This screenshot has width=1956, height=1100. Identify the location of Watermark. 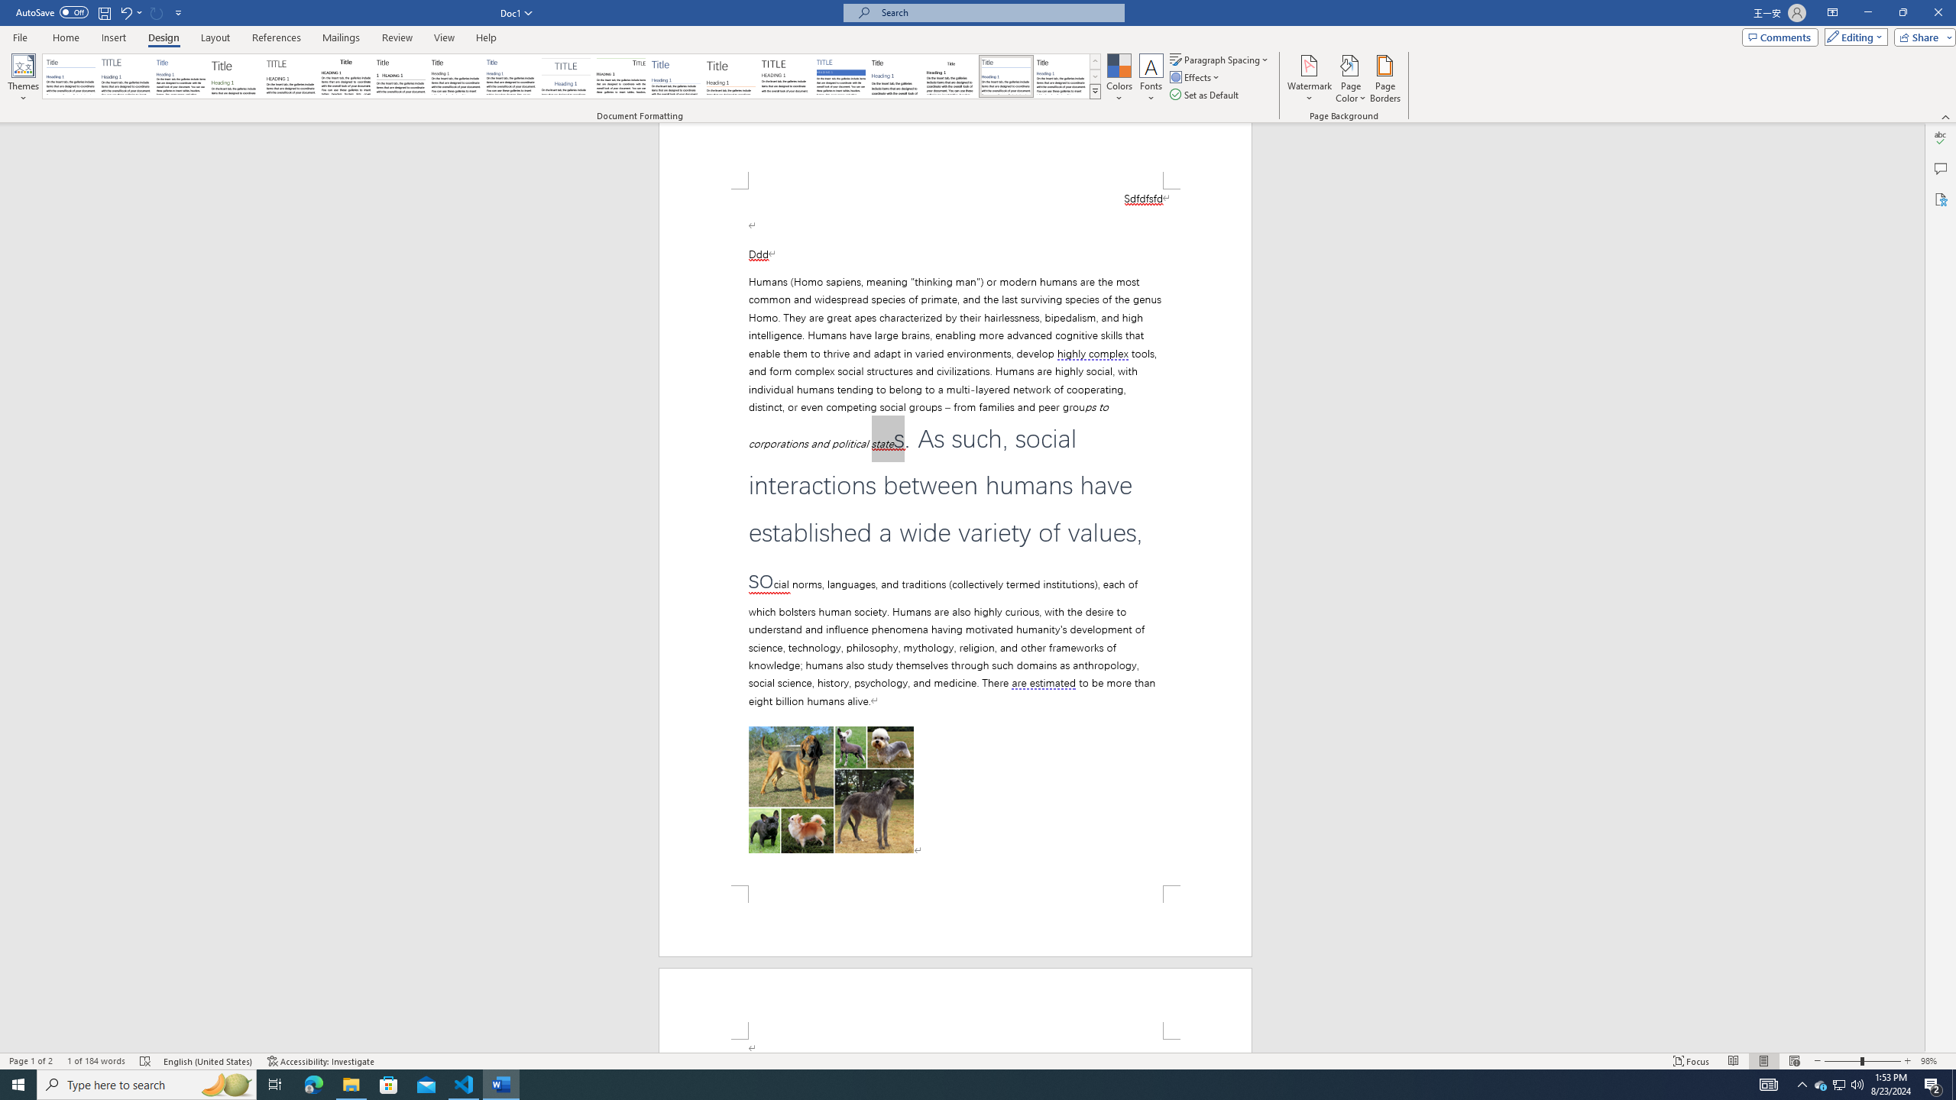
(1309, 79).